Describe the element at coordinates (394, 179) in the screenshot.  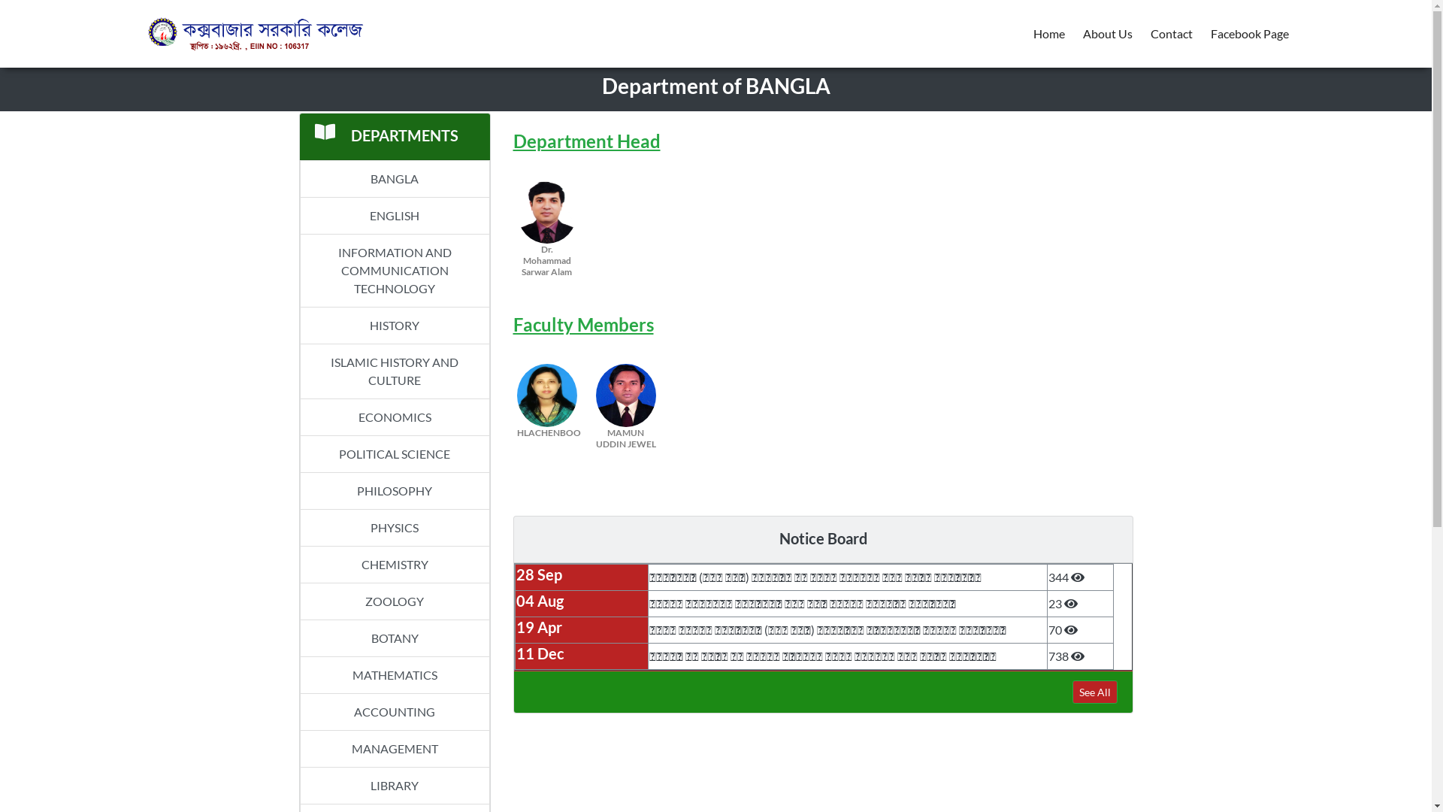
I see `BANGLA` at that location.